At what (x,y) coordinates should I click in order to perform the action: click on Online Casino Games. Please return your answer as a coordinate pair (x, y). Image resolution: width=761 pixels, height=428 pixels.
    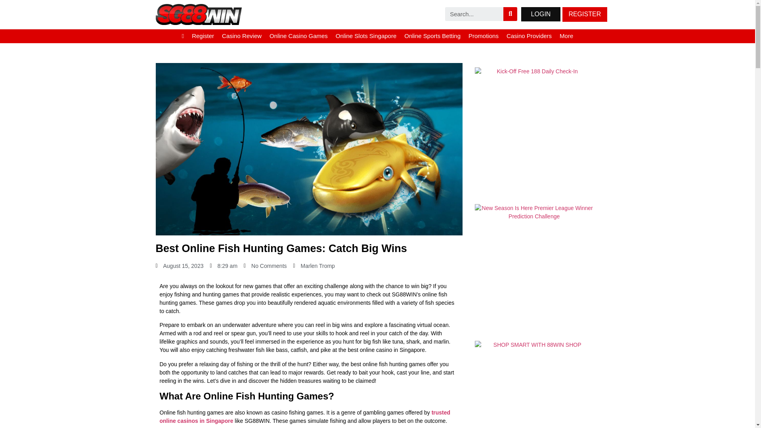
    Looking at the image, I should click on (299, 36).